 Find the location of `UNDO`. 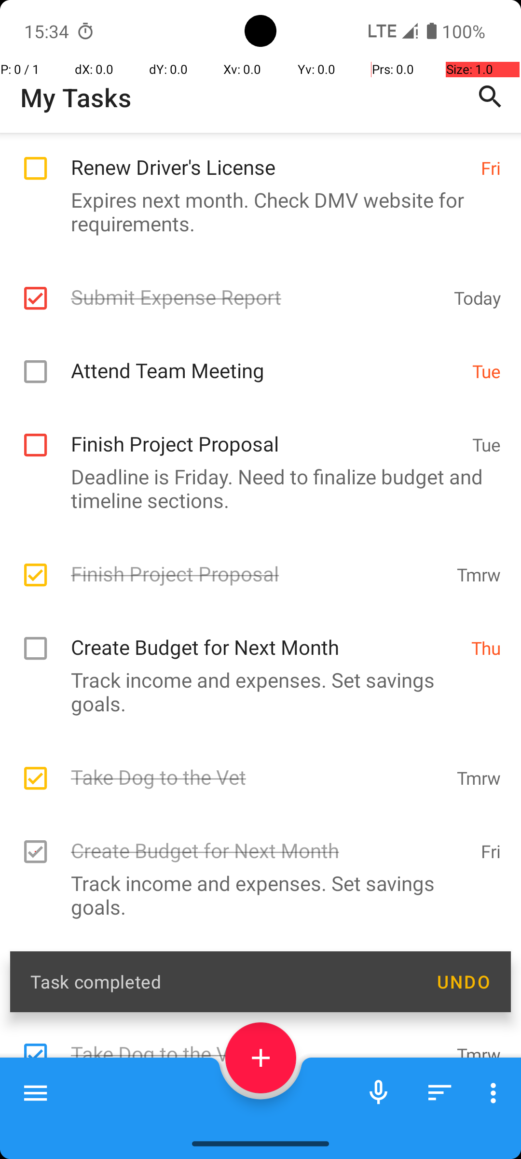

UNDO is located at coordinates (463, 982).